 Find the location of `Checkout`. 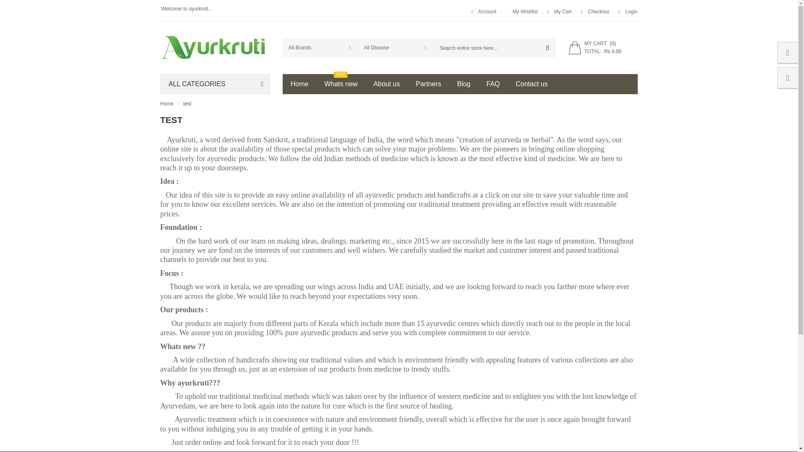

Checkout is located at coordinates (595, 11).